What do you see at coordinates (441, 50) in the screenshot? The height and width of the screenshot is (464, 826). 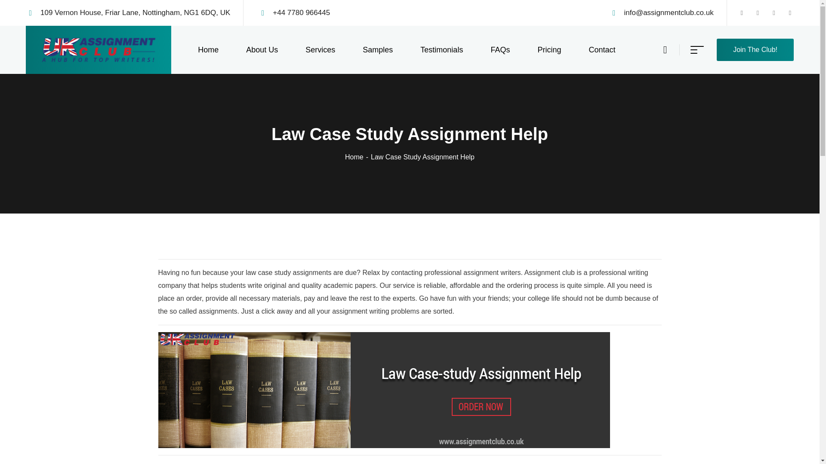 I see `Testimonials` at bounding box center [441, 50].